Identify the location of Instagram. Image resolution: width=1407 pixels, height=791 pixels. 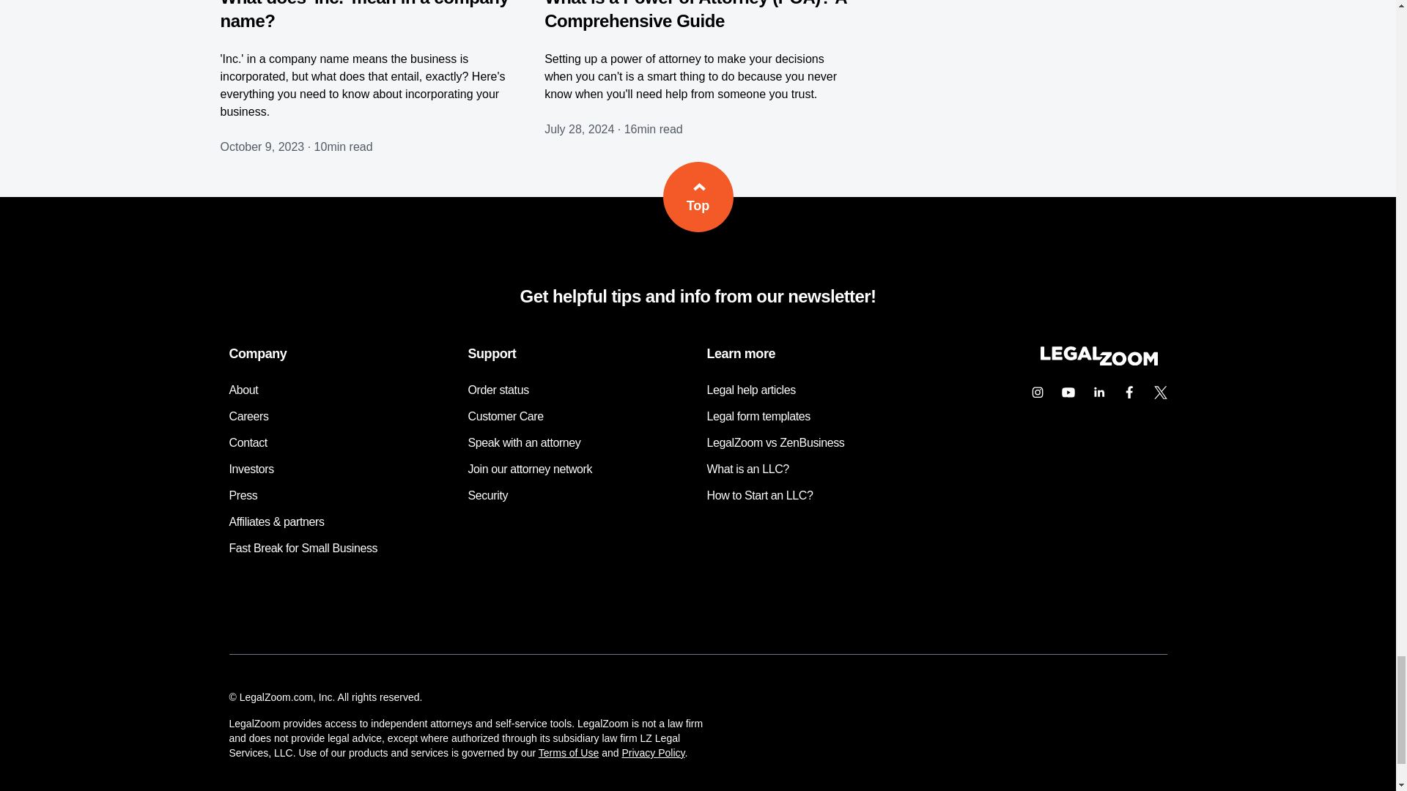
(1036, 393).